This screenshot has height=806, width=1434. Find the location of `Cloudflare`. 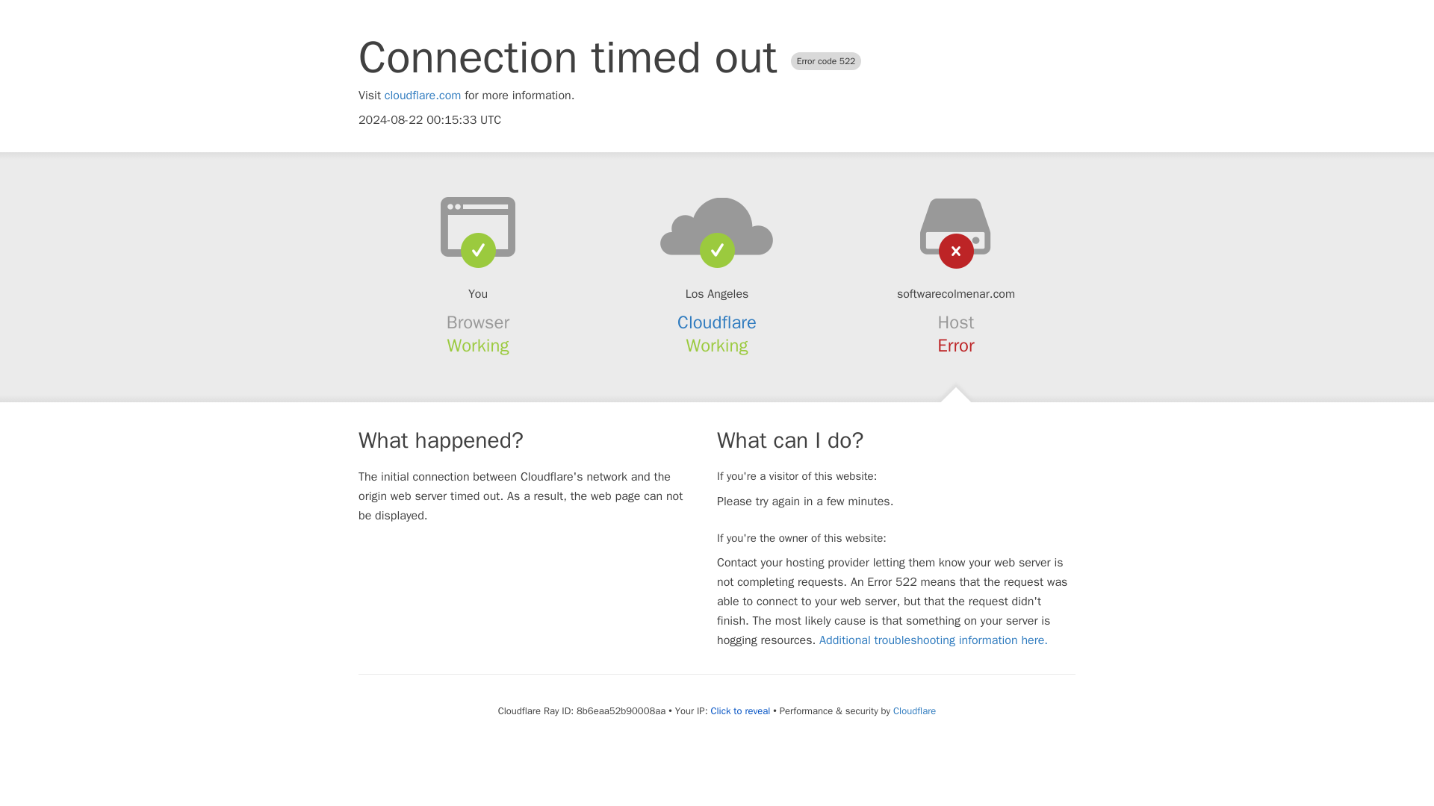

Cloudflare is located at coordinates (717, 322).